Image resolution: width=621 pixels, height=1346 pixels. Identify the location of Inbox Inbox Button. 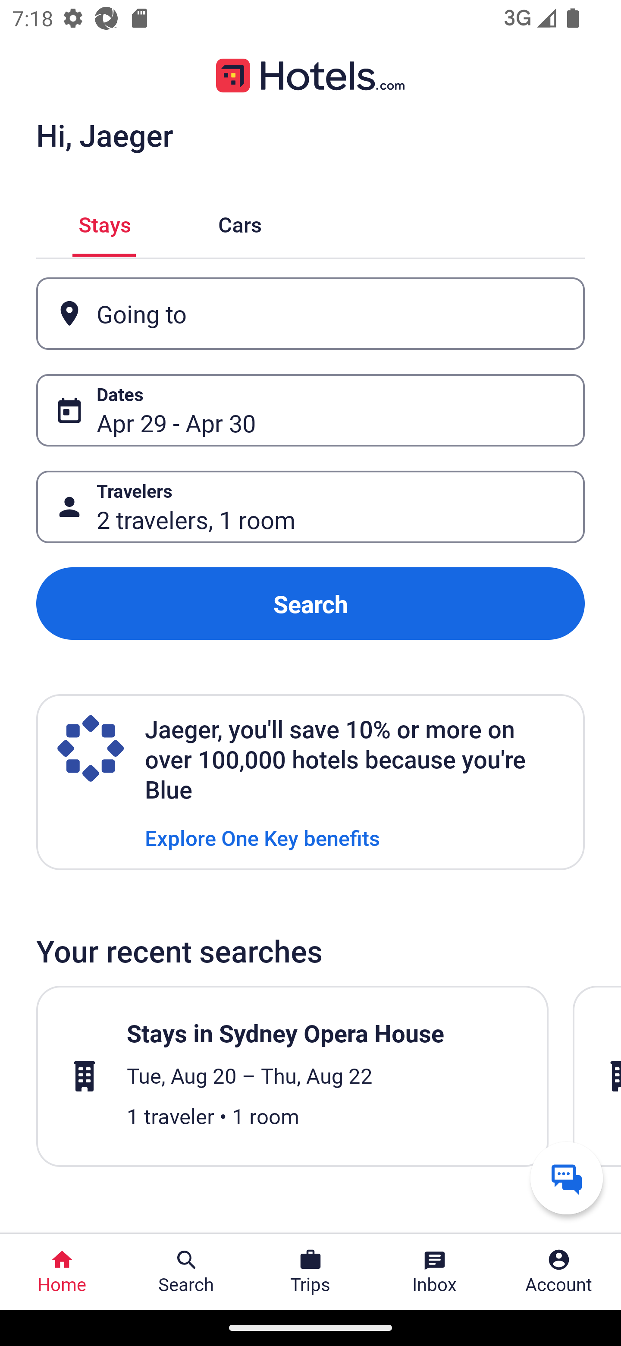
(435, 1272).